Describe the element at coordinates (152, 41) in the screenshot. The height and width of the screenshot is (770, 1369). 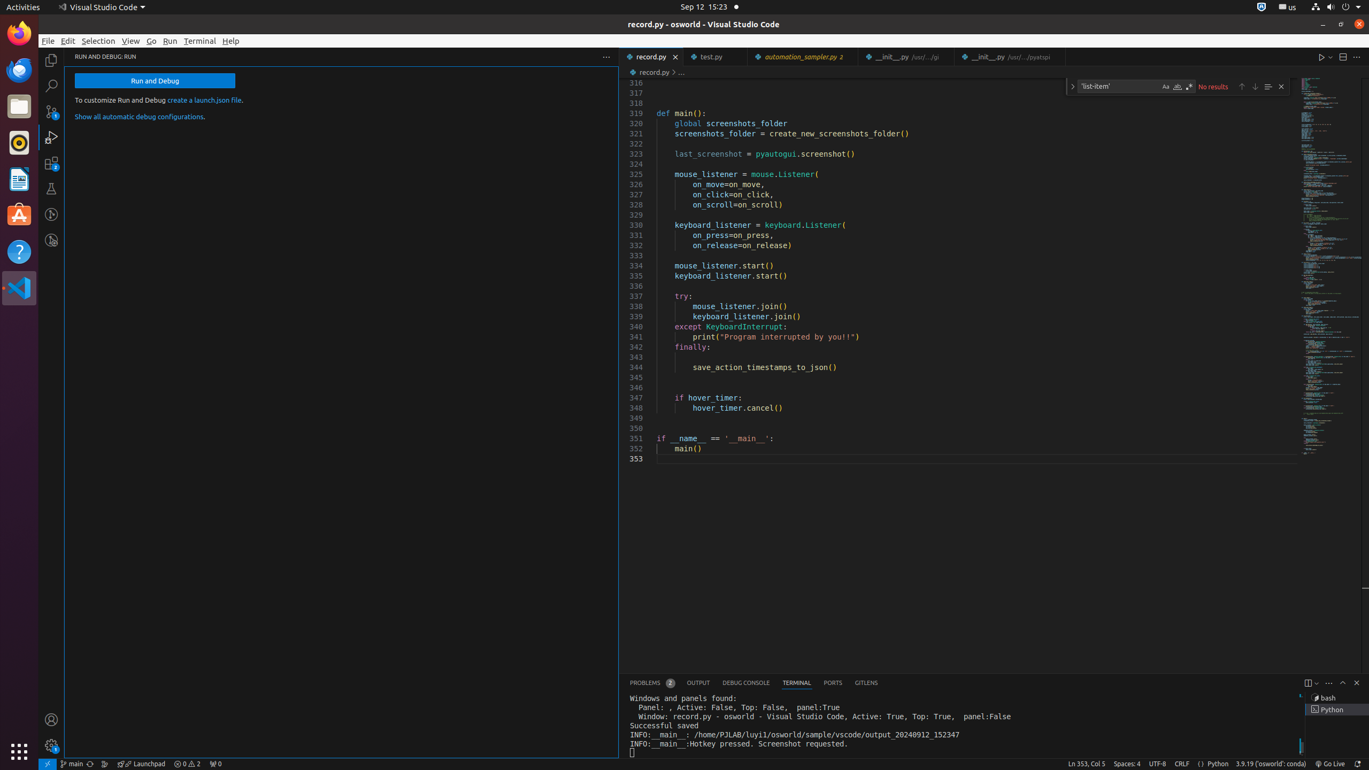
I see `Go` at that location.